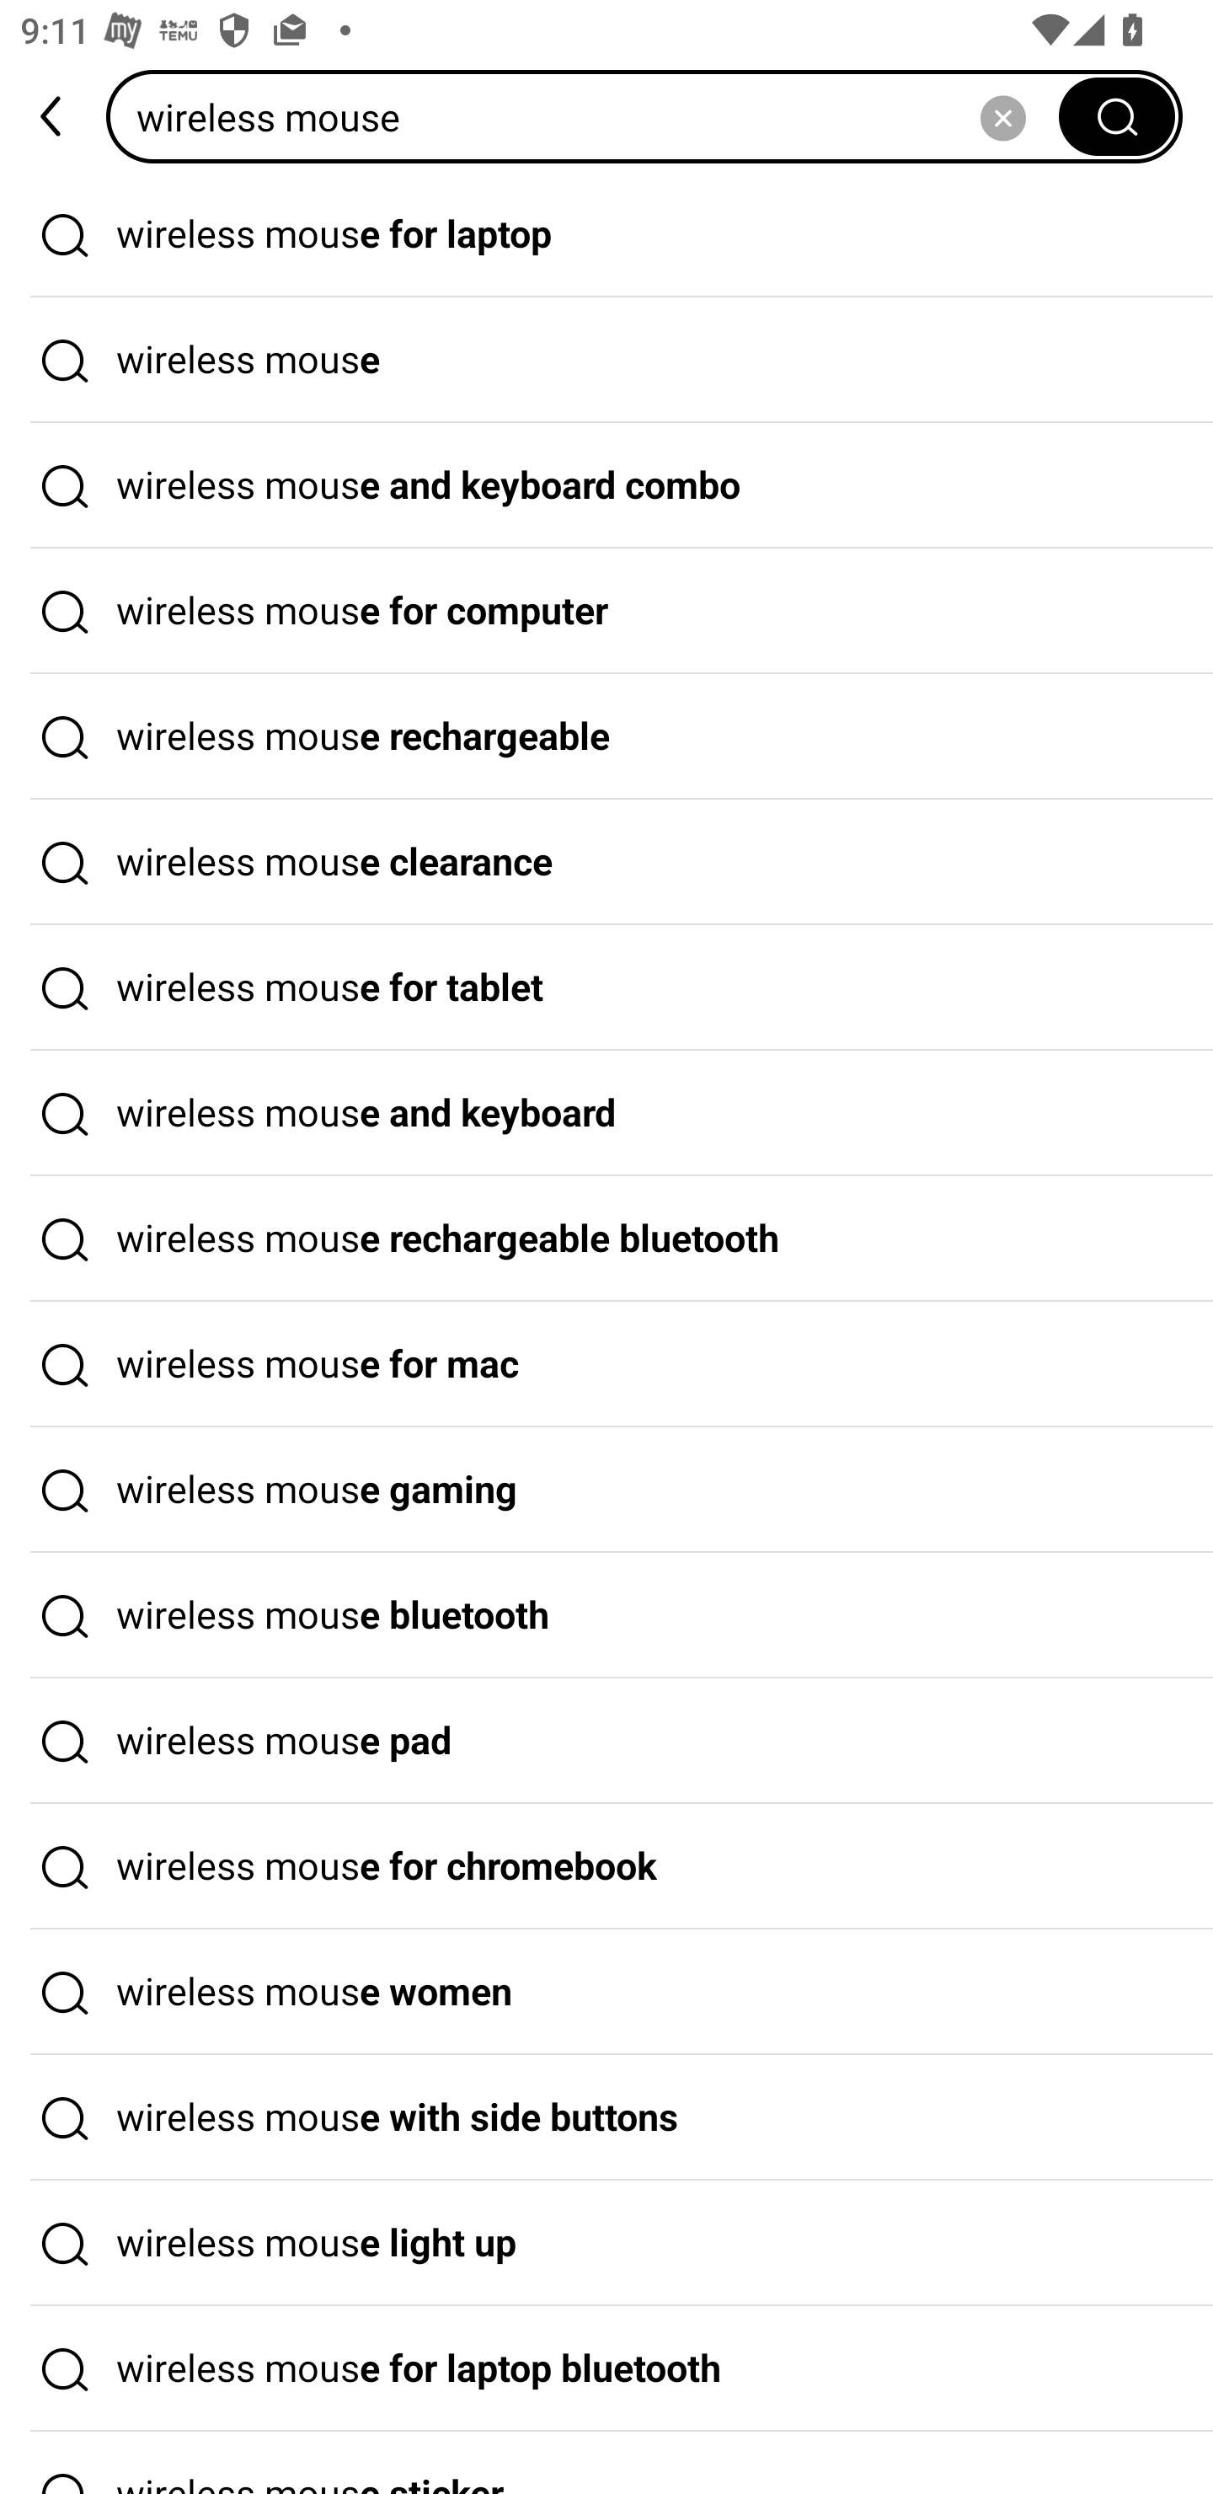 The image size is (1213, 2494). What do you see at coordinates (606, 486) in the screenshot?
I see `wireless mouse and keyboard combo` at bounding box center [606, 486].